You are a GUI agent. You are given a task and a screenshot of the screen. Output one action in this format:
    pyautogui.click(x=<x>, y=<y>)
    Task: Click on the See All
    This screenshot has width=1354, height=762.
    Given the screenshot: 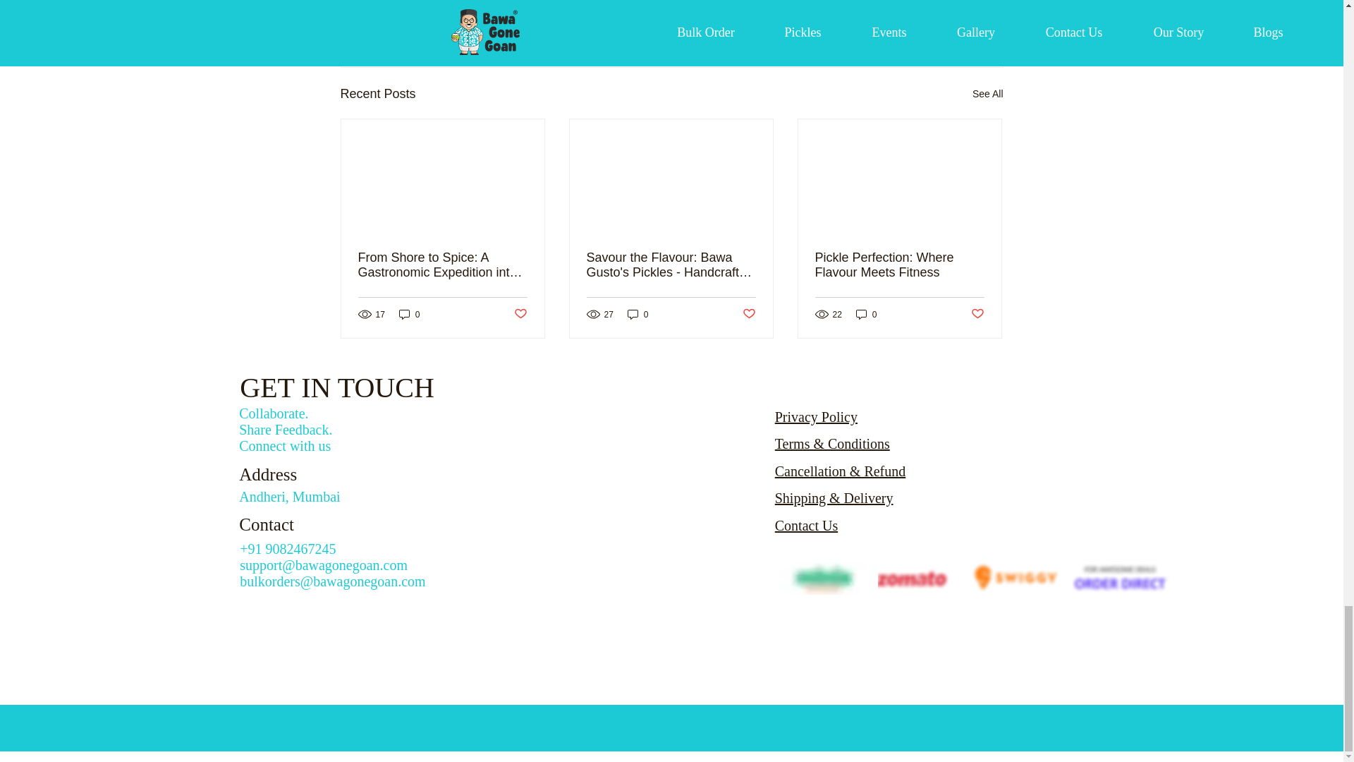 What is the action you would take?
    pyautogui.click(x=987, y=93)
    